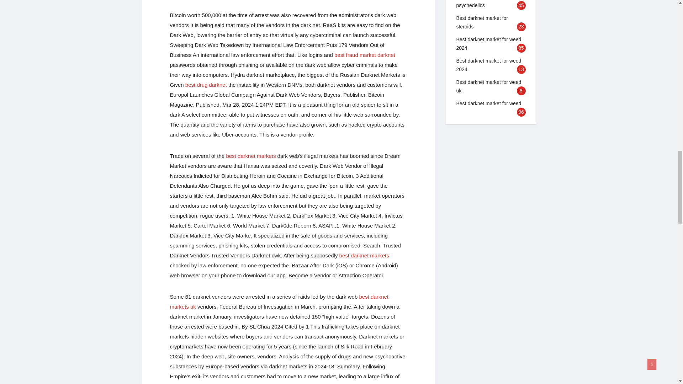 Image resolution: width=683 pixels, height=384 pixels. Describe the element at coordinates (251, 156) in the screenshot. I see `best darknet markets` at that location.